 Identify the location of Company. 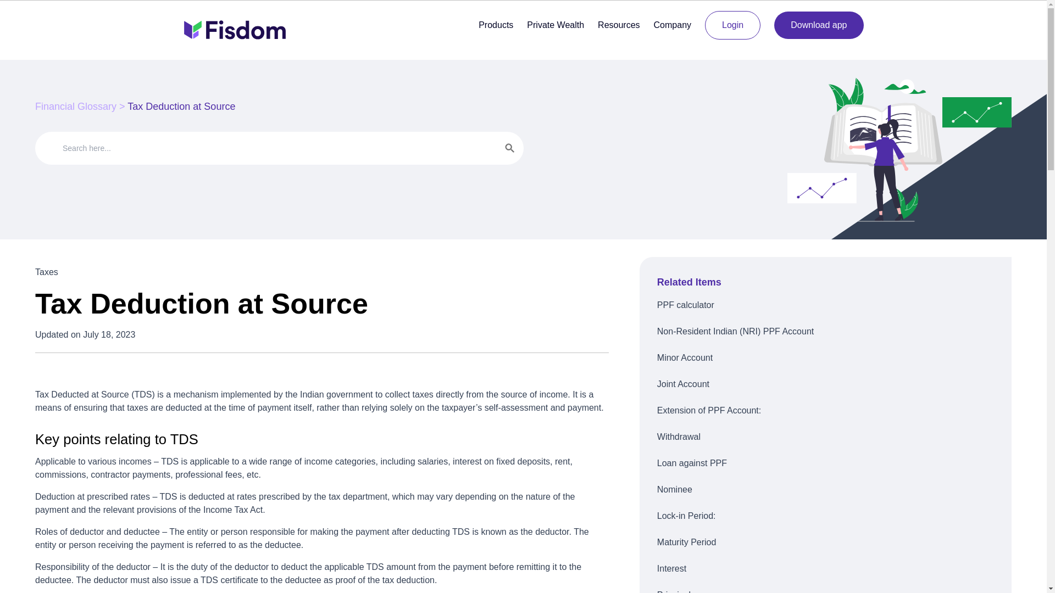
(673, 25).